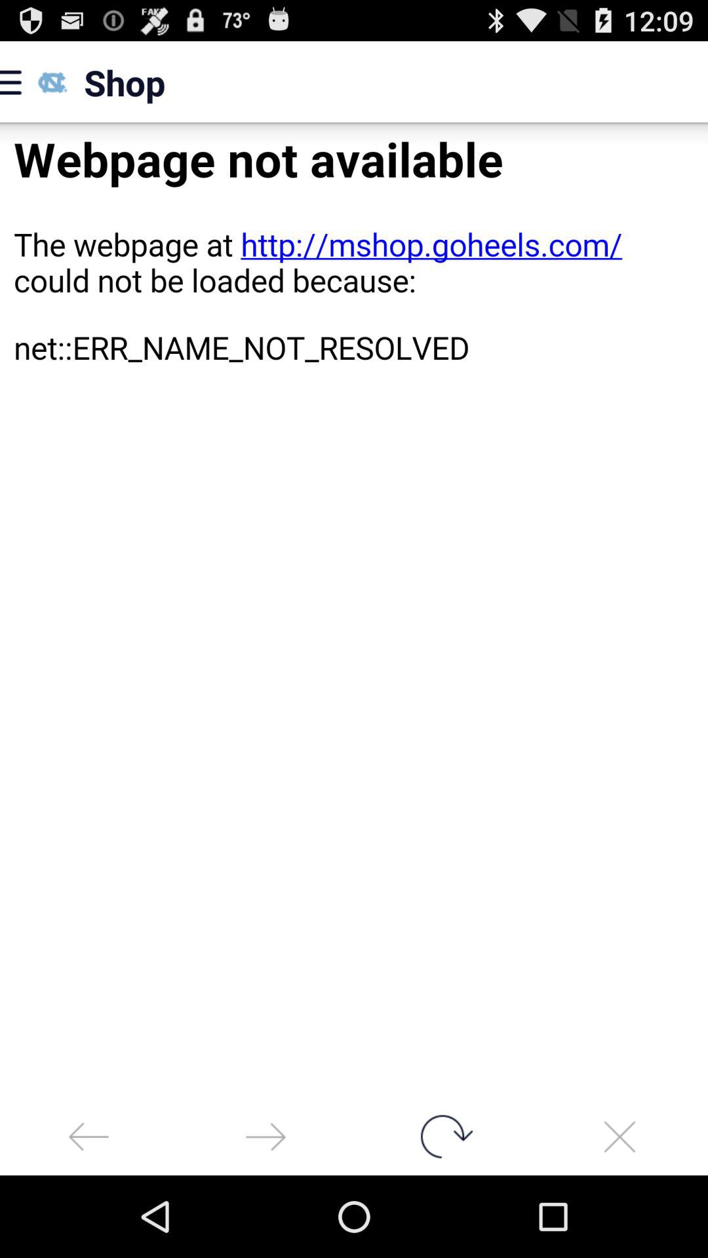 The height and width of the screenshot is (1258, 708). Describe the element at coordinates (442, 1136) in the screenshot. I see `refresh content` at that location.